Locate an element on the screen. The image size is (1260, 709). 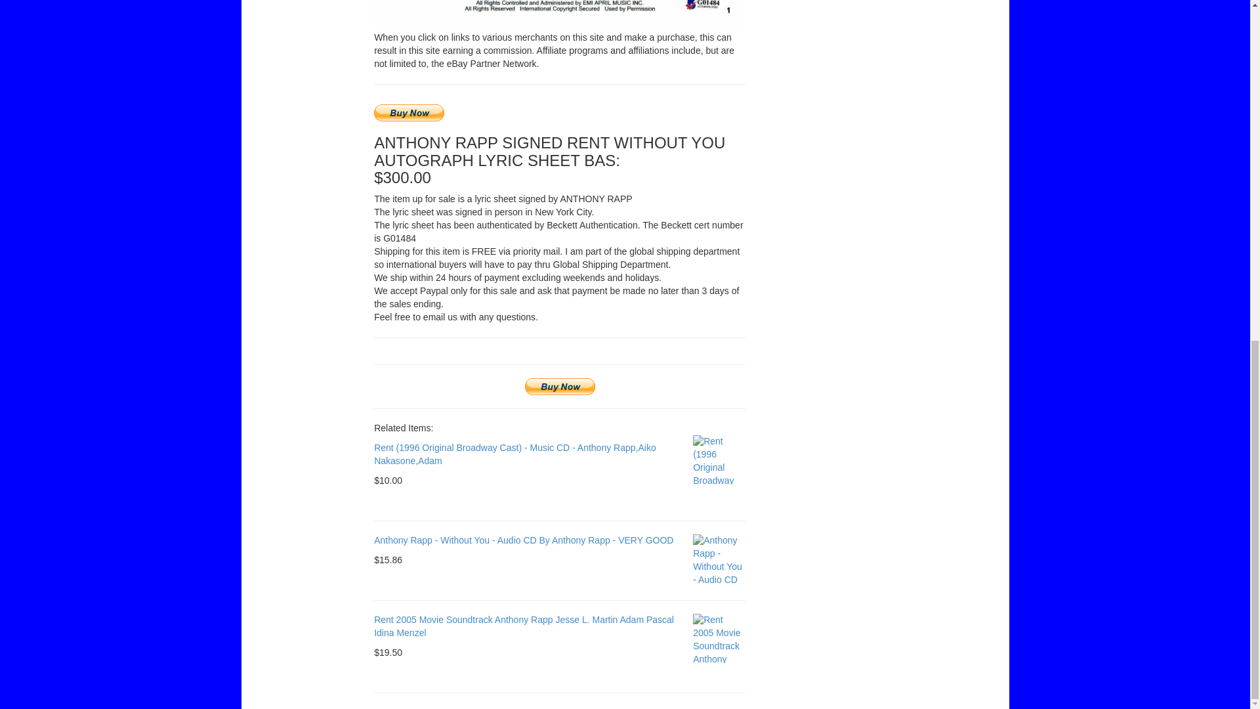
Buy Now is located at coordinates (409, 112).